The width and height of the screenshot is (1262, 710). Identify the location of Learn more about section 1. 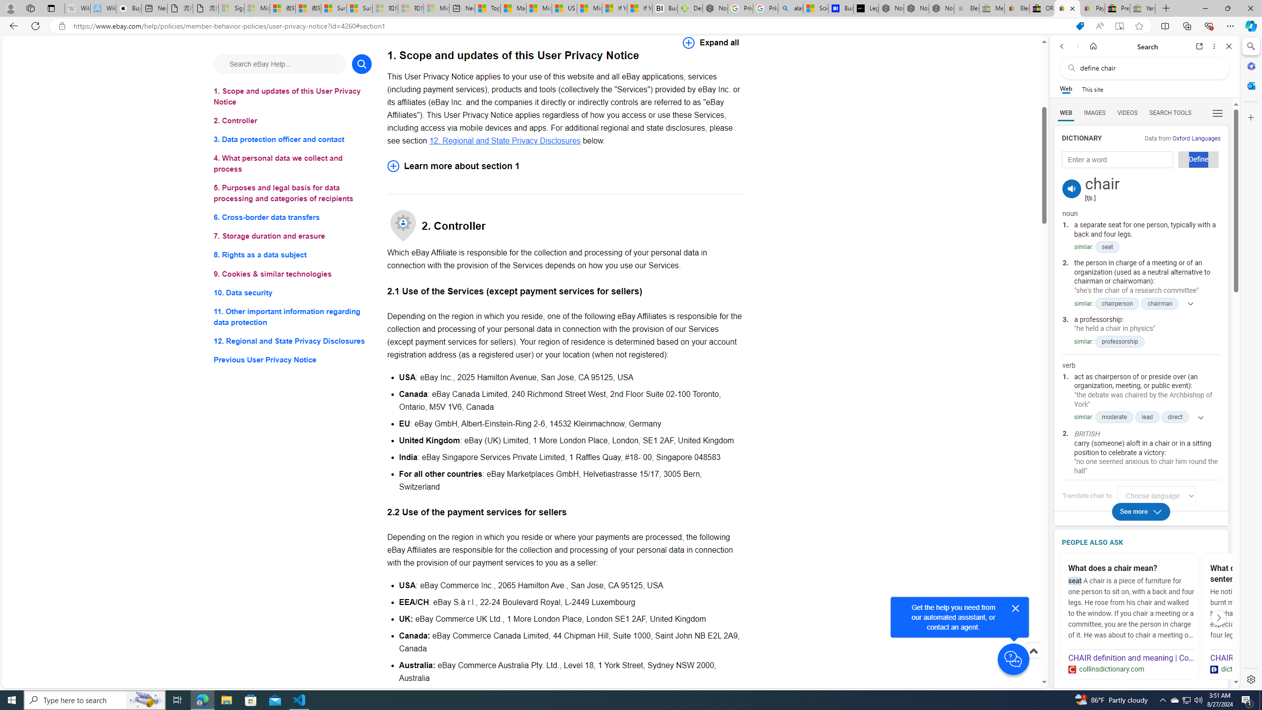
(565, 166).